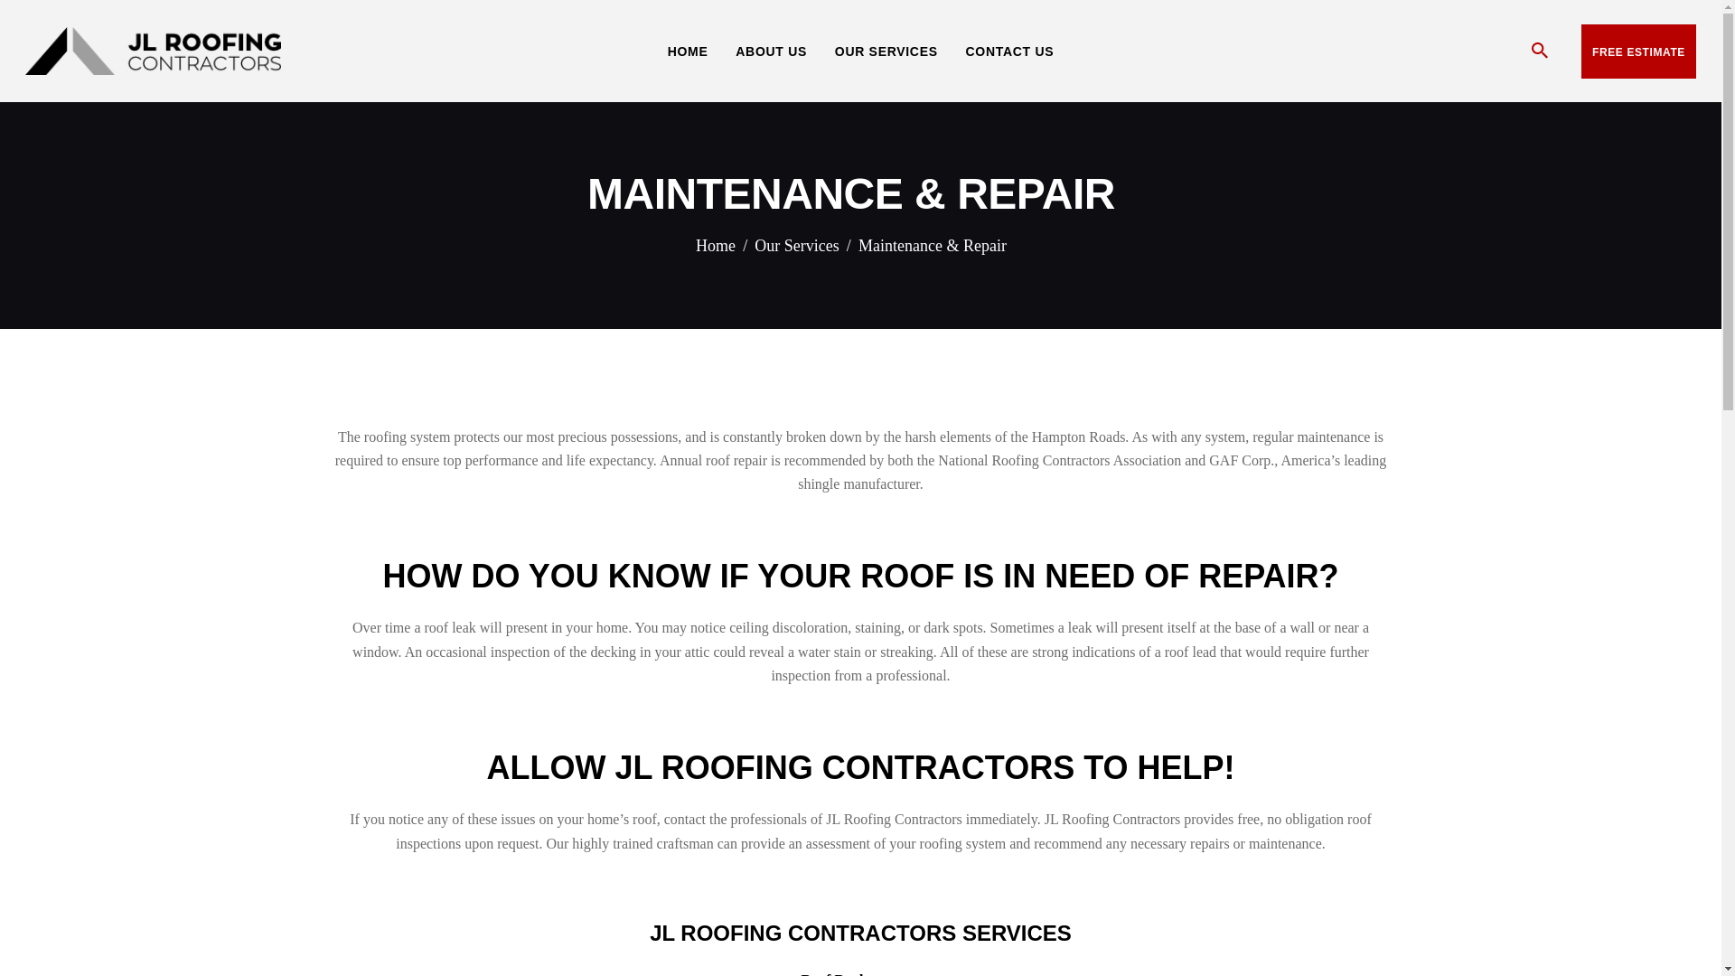 Image resolution: width=1735 pixels, height=976 pixels. I want to click on Home, so click(716, 246).